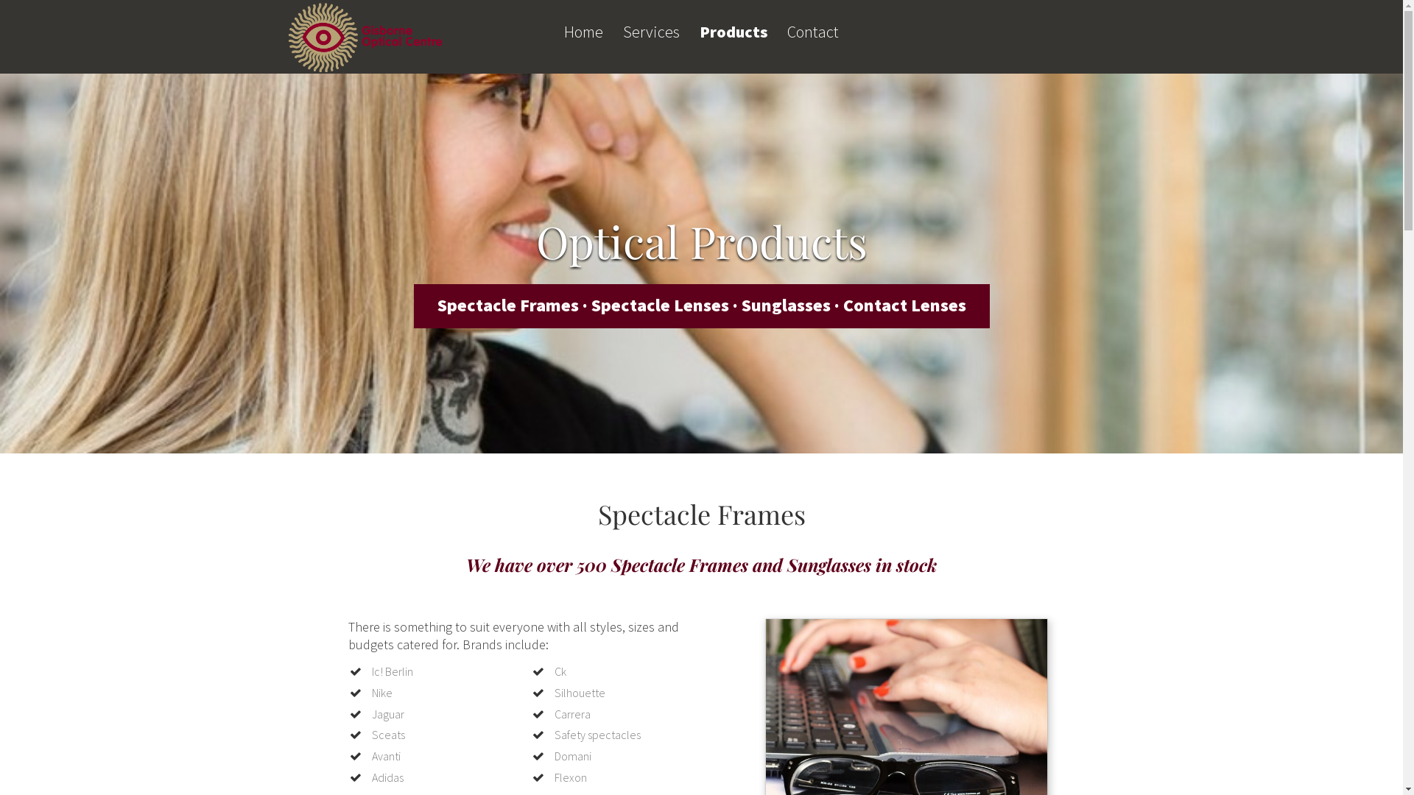 This screenshot has width=1414, height=795. Describe the element at coordinates (583, 43) in the screenshot. I see `Home` at that location.